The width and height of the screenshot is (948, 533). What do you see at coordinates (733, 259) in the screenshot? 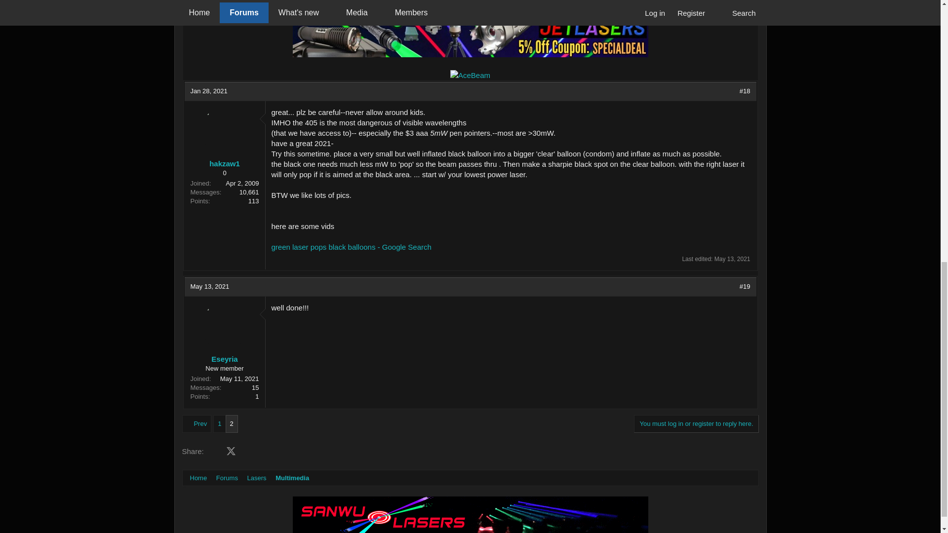
I see `May 13, 2021 at 10:19 PM` at bounding box center [733, 259].